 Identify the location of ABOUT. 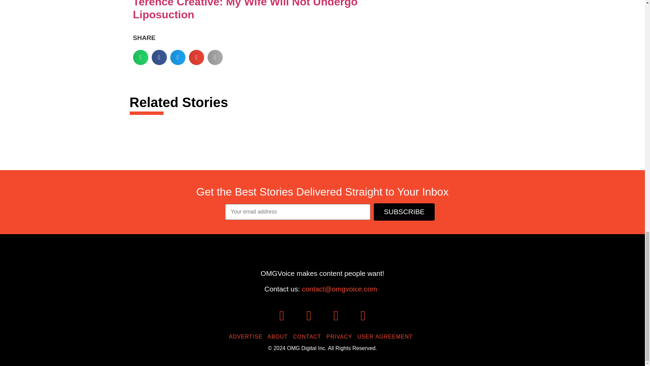
(279, 337).